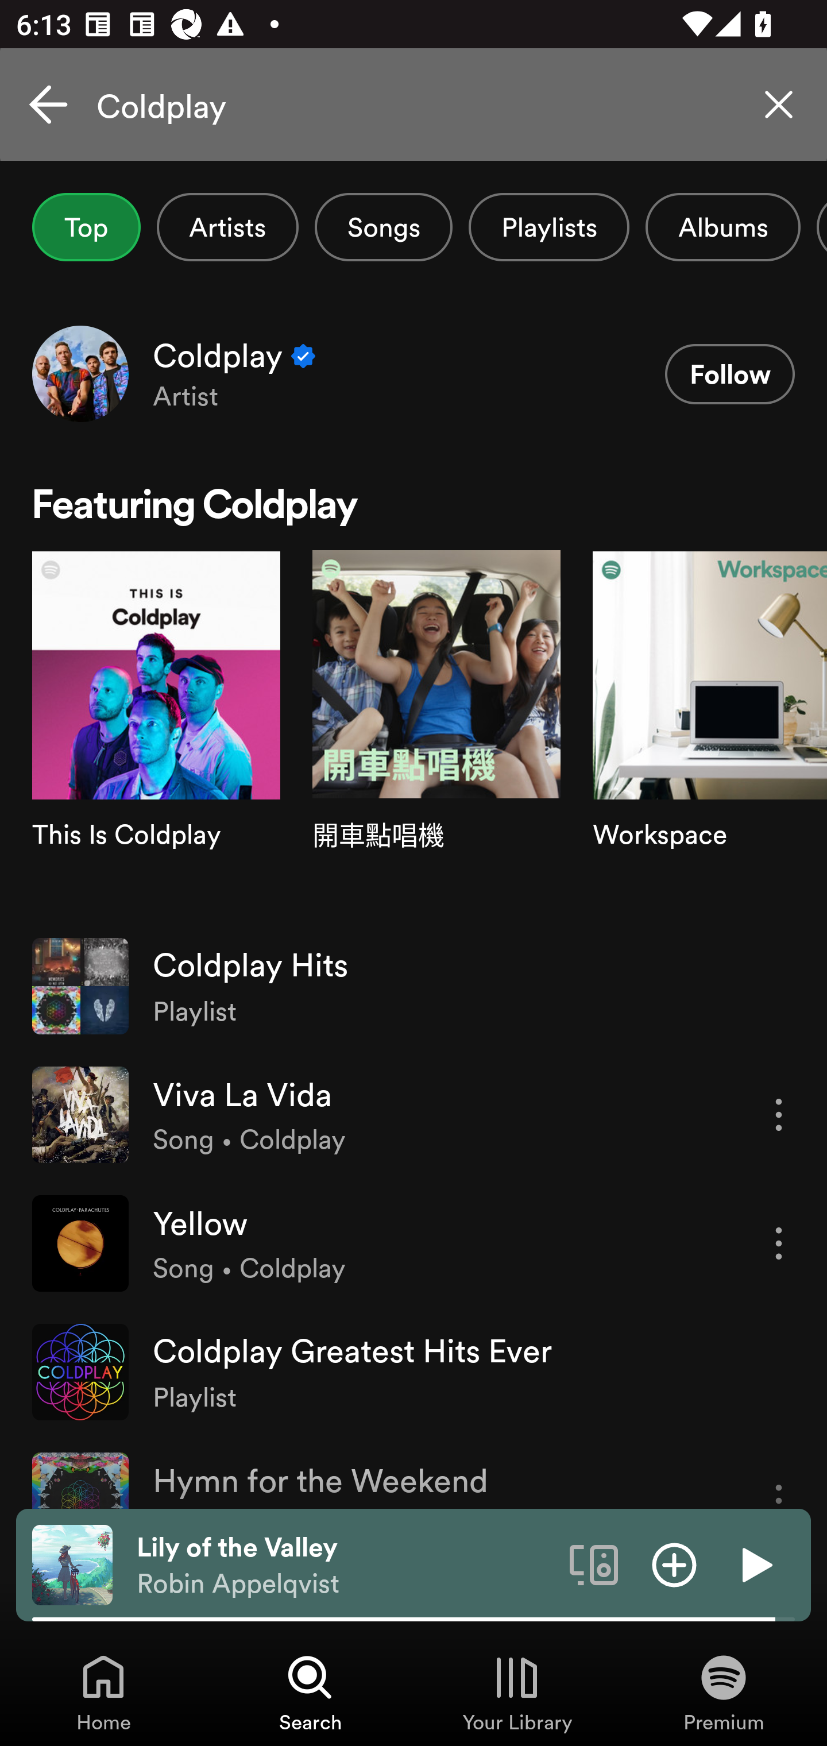  I want to click on Coldplay Hits Playlist, so click(413, 987).